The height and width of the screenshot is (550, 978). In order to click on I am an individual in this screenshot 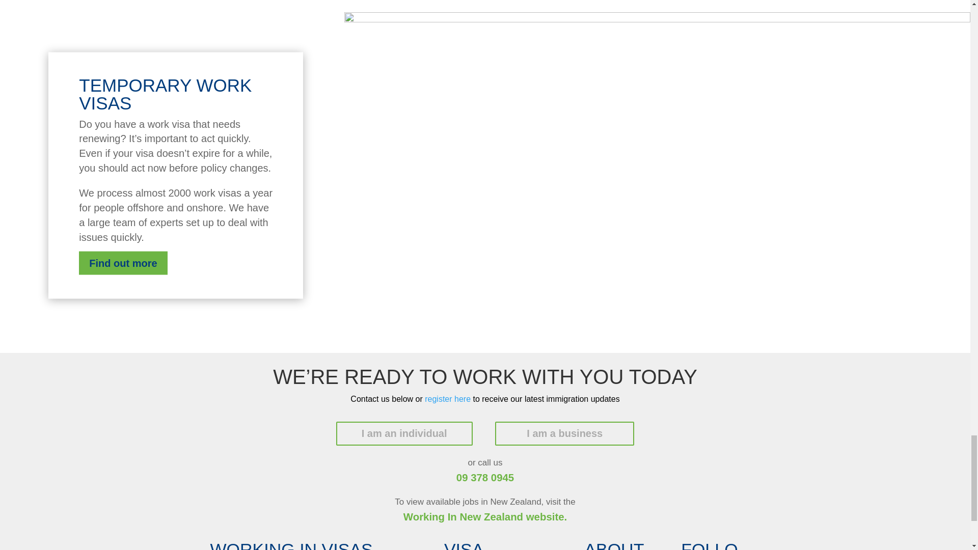, I will do `click(404, 433)`.